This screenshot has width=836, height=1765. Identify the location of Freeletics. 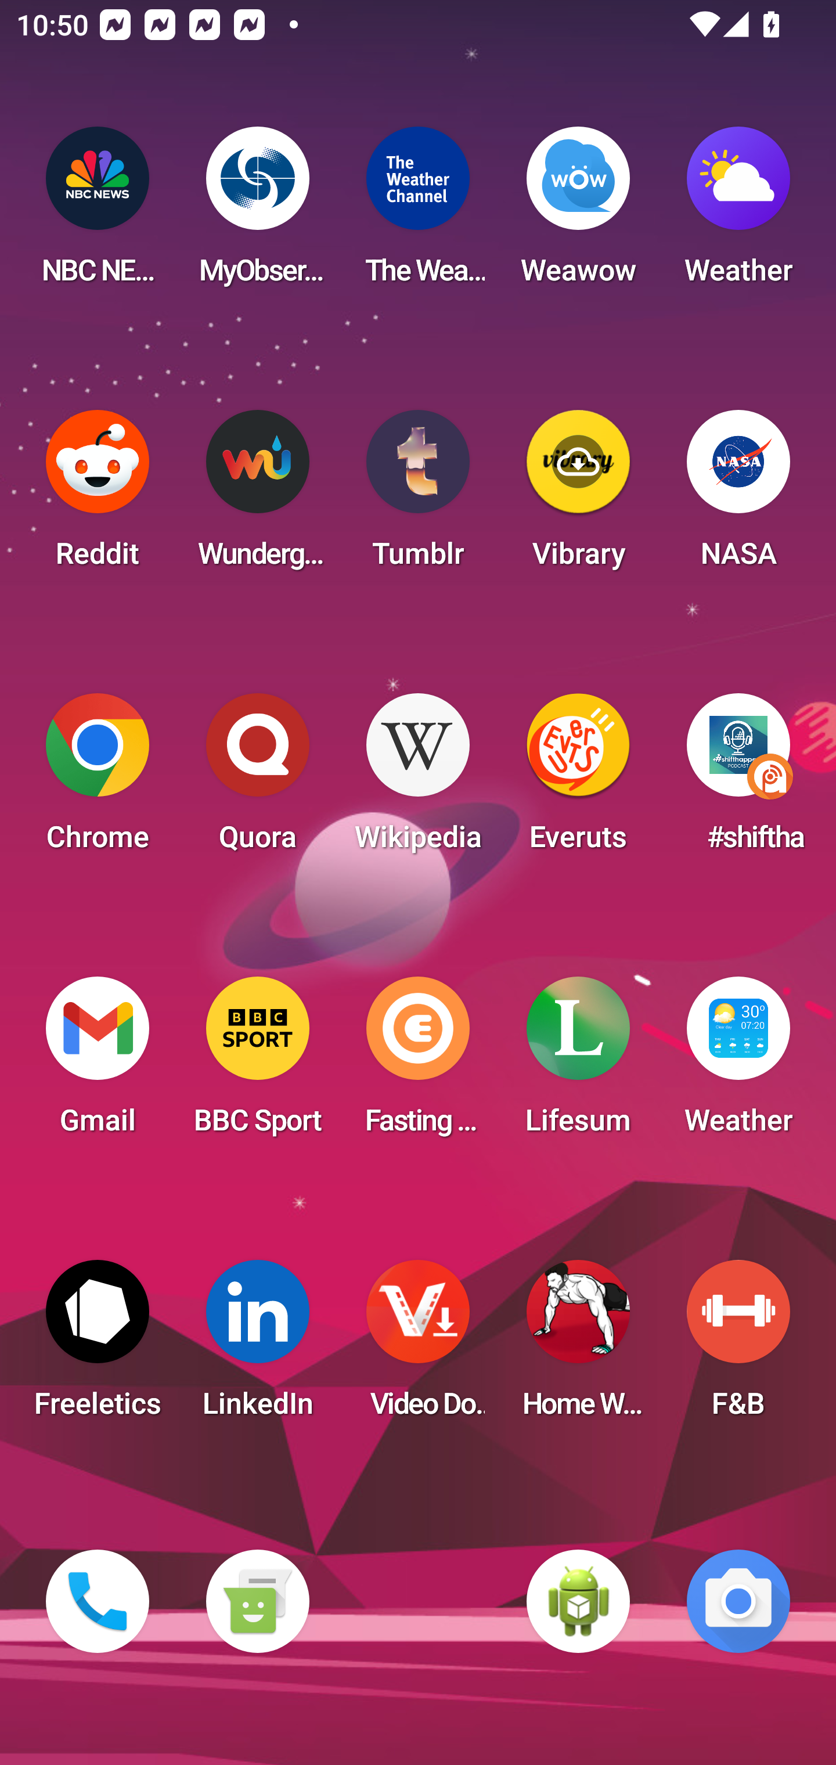
(98, 1346).